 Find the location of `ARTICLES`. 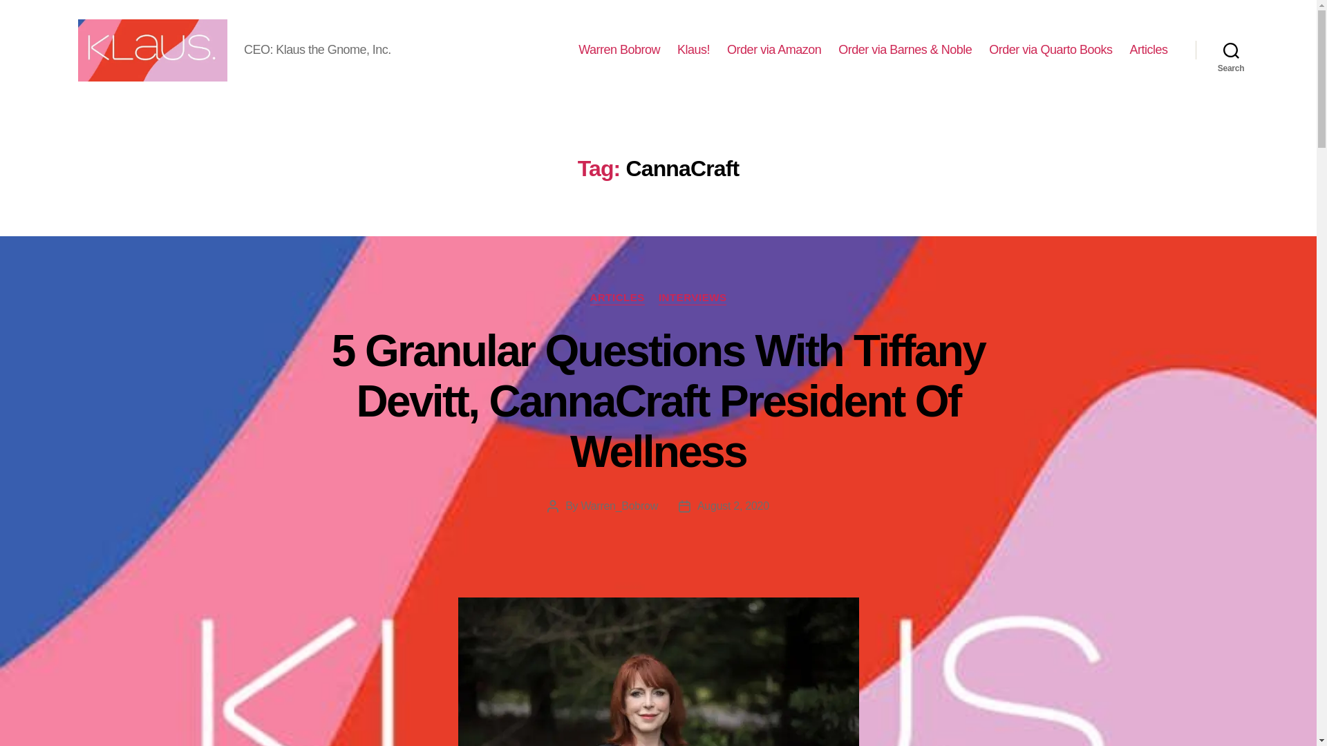

ARTICLES is located at coordinates (618, 298).